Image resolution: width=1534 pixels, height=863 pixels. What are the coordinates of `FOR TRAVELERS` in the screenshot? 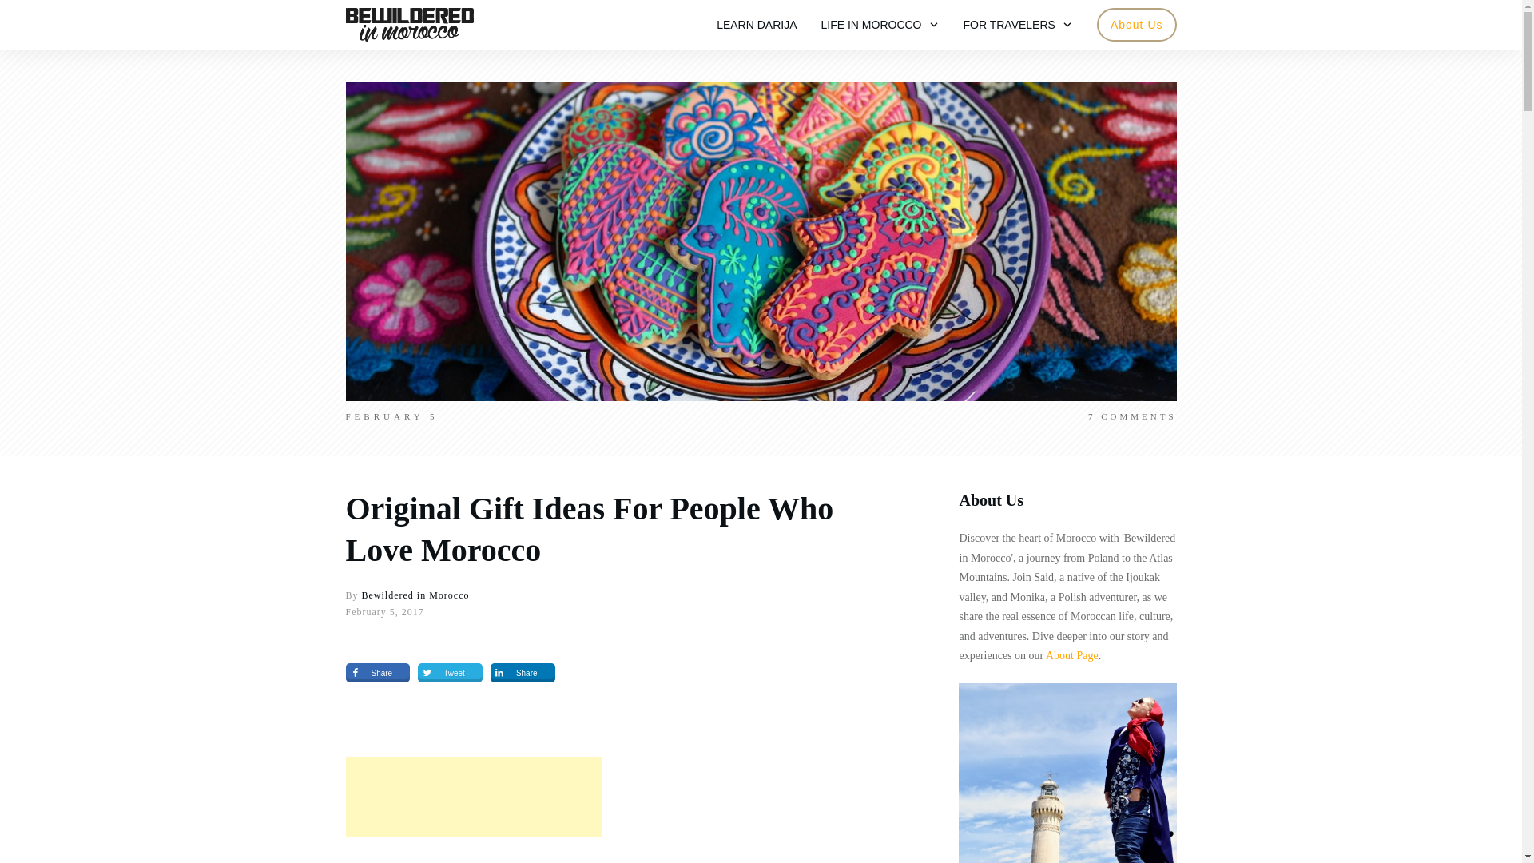 It's located at (1018, 25).